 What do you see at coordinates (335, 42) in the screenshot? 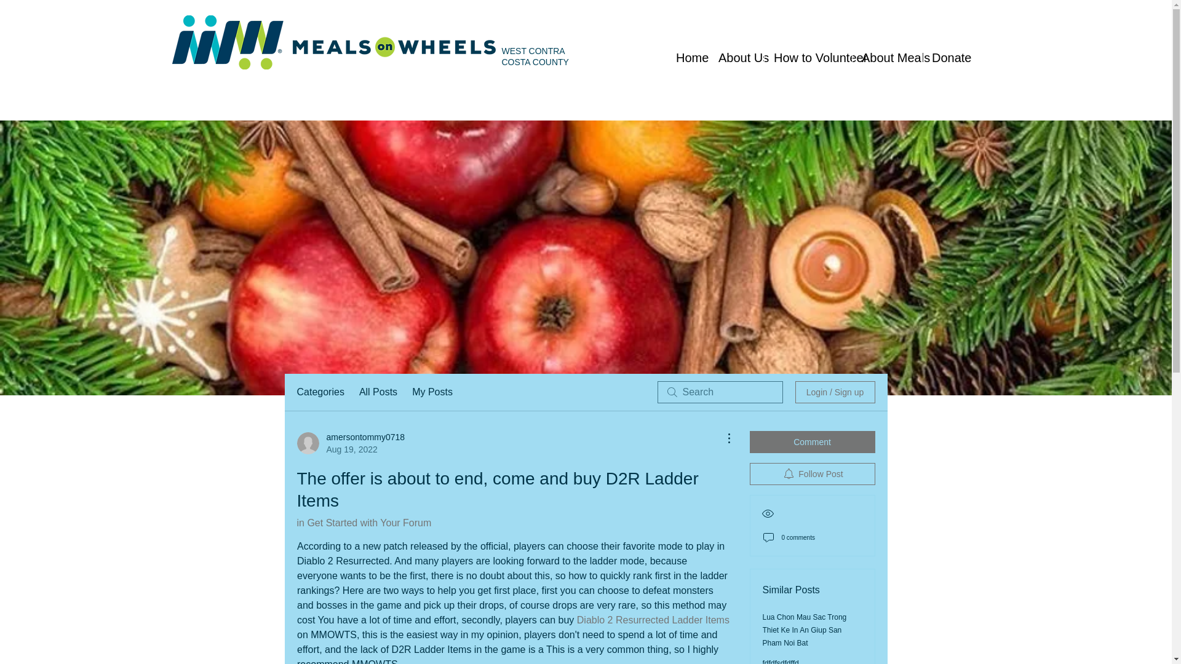
I see `Meals on Wheels West Contra Costa Region` at bounding box center [335, 42].